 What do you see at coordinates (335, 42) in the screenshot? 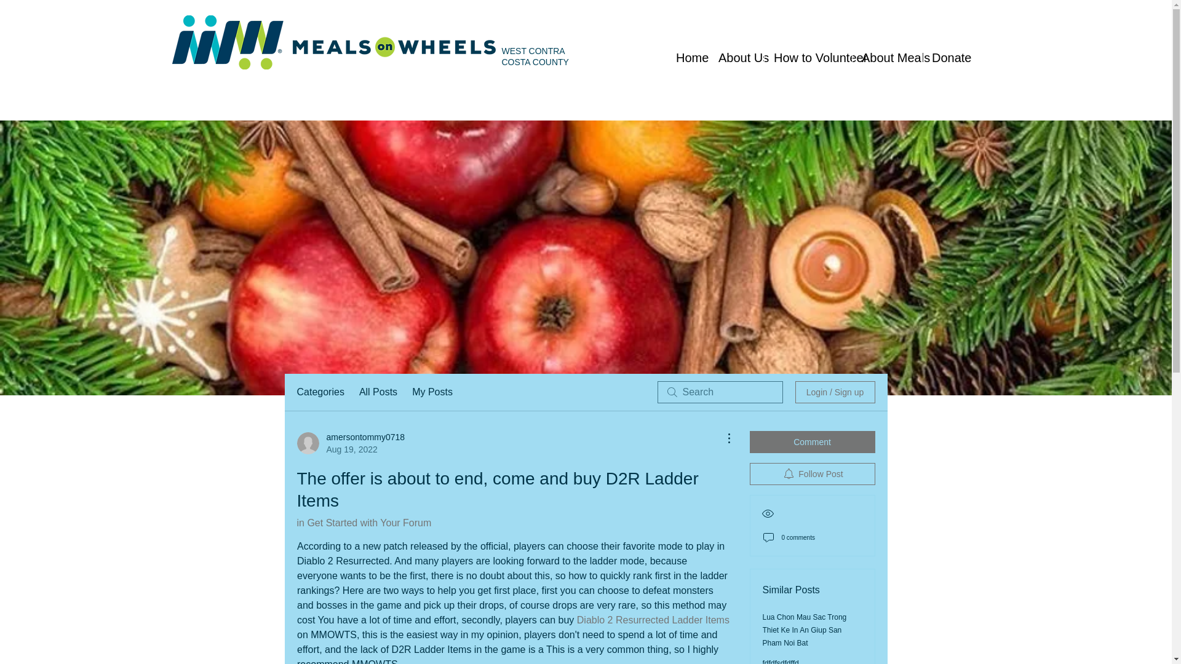
I see `Meals on Wheels West Contra Costa Region` at bounding box center [335, 42].